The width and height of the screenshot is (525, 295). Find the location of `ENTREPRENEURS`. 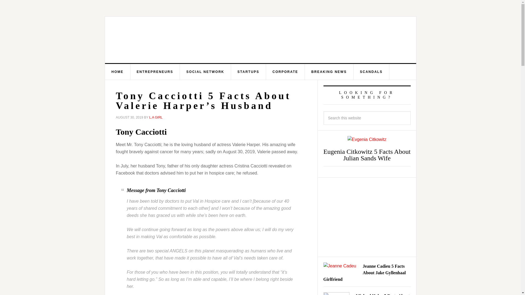

ENTREPRENEURS is located at coordinates (155, 72).